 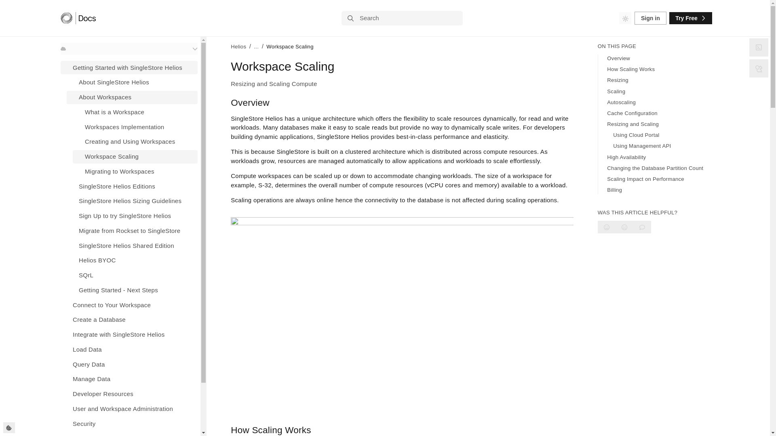 I want to click on Workspaces Implementation, so click(x=135, y=127).